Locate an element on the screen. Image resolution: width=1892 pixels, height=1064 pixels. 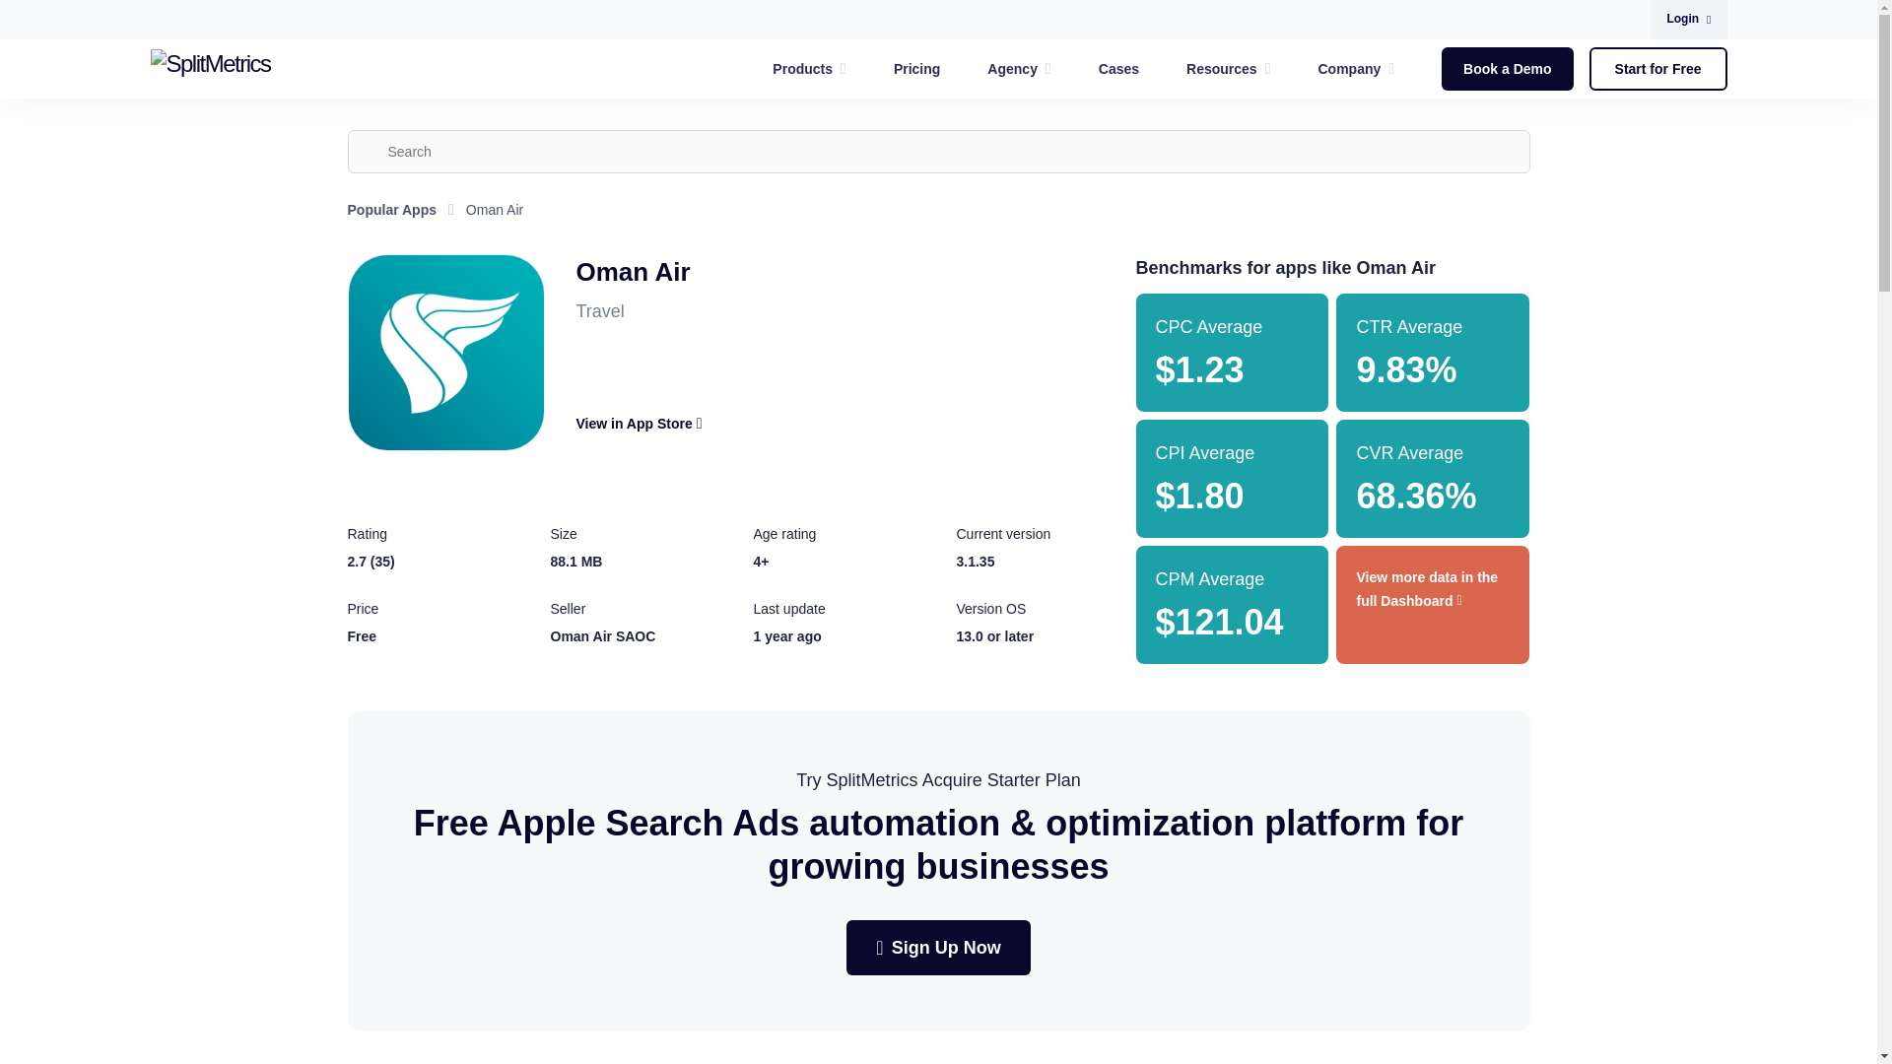
Resources is located at coordinates (1228, 69).